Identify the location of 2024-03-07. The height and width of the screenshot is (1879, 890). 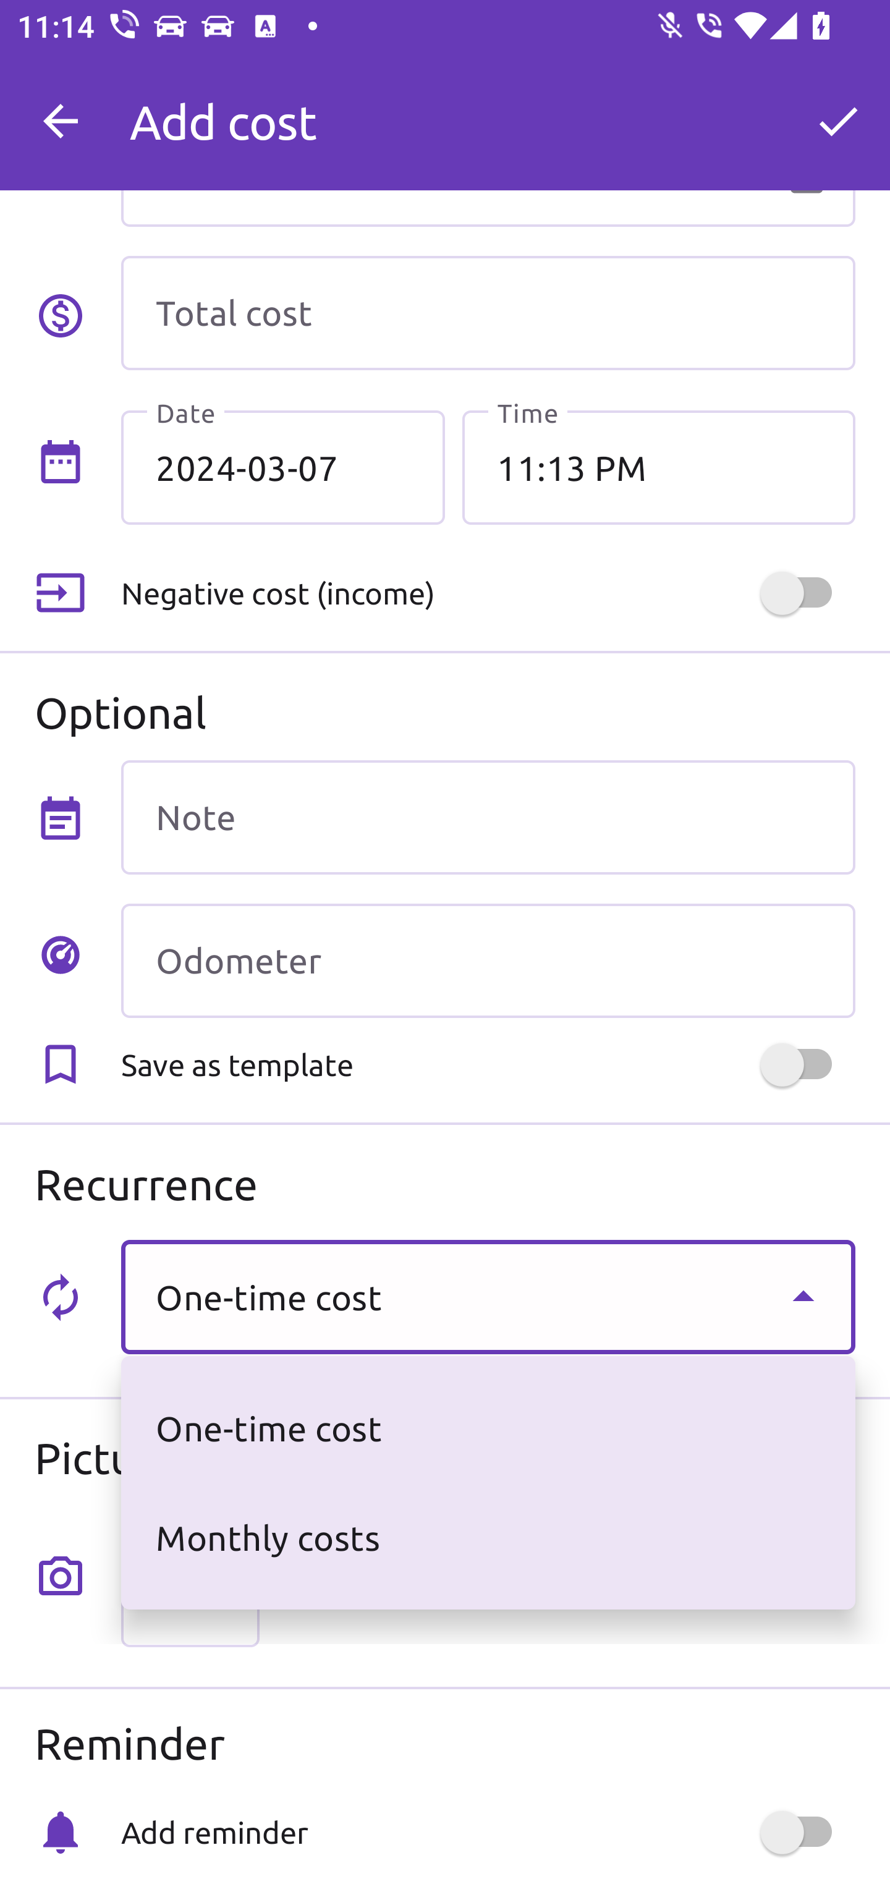
(283, 467).